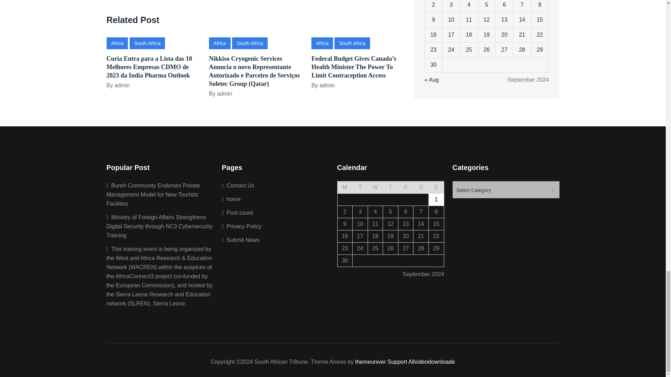 Image resolution: width=671 pixels, height=377 pixels. What do you see at coordinates (360, 187) in the screenshot?
I see `Tuesday` at bounding box center [360, 187].